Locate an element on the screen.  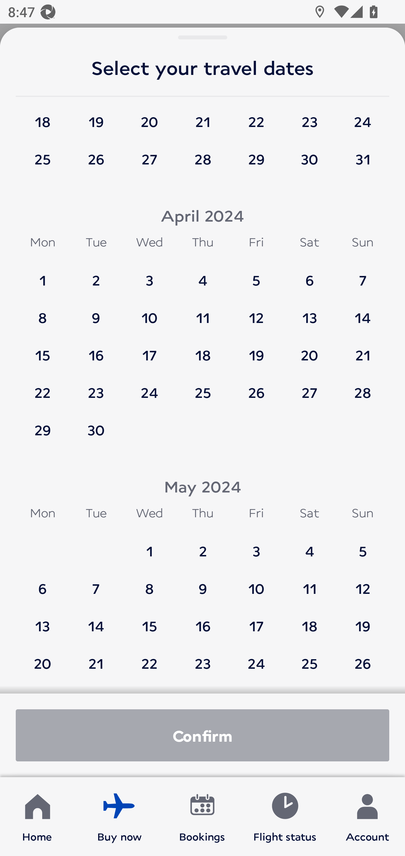
1 is located at coordinates (149, 546).